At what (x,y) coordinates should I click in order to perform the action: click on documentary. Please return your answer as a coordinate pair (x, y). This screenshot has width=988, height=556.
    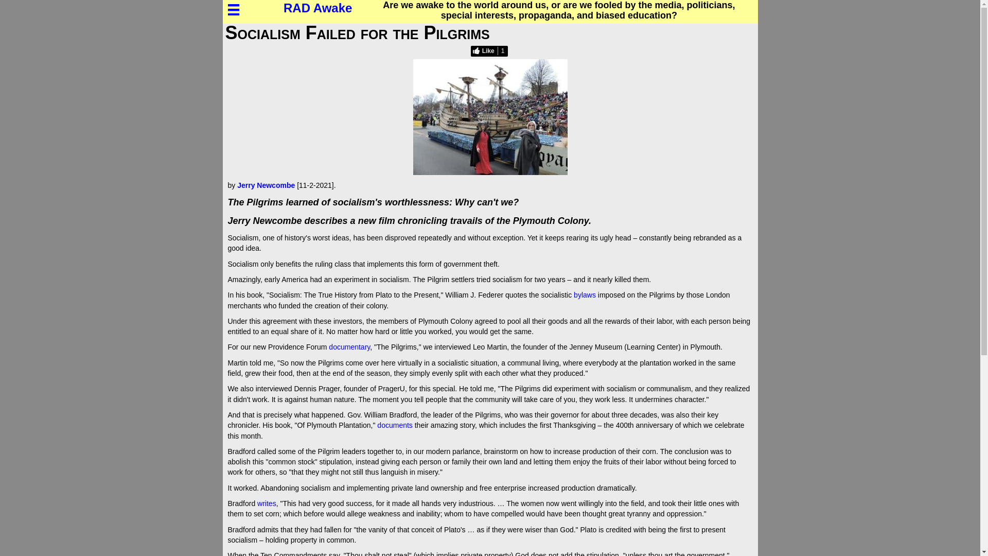
    Looking at the image, I should click on (349, 347).